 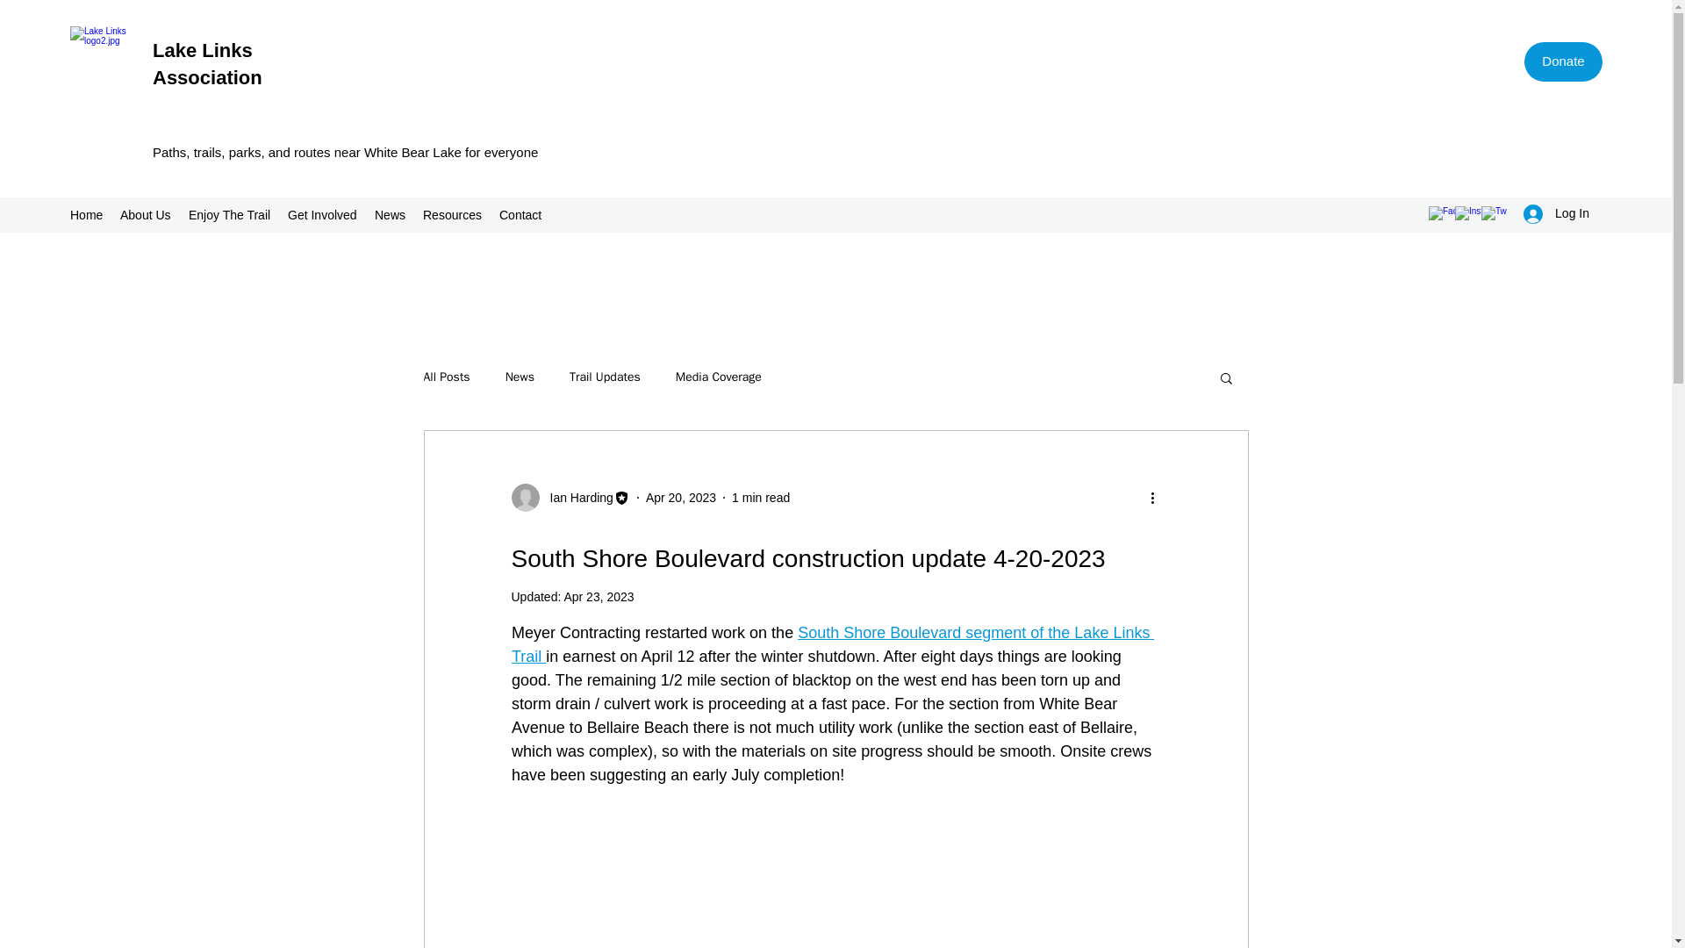 What do you see at coordinates (390, 215) in the screenshot?
I see `News` at bounding box center [390, 215].